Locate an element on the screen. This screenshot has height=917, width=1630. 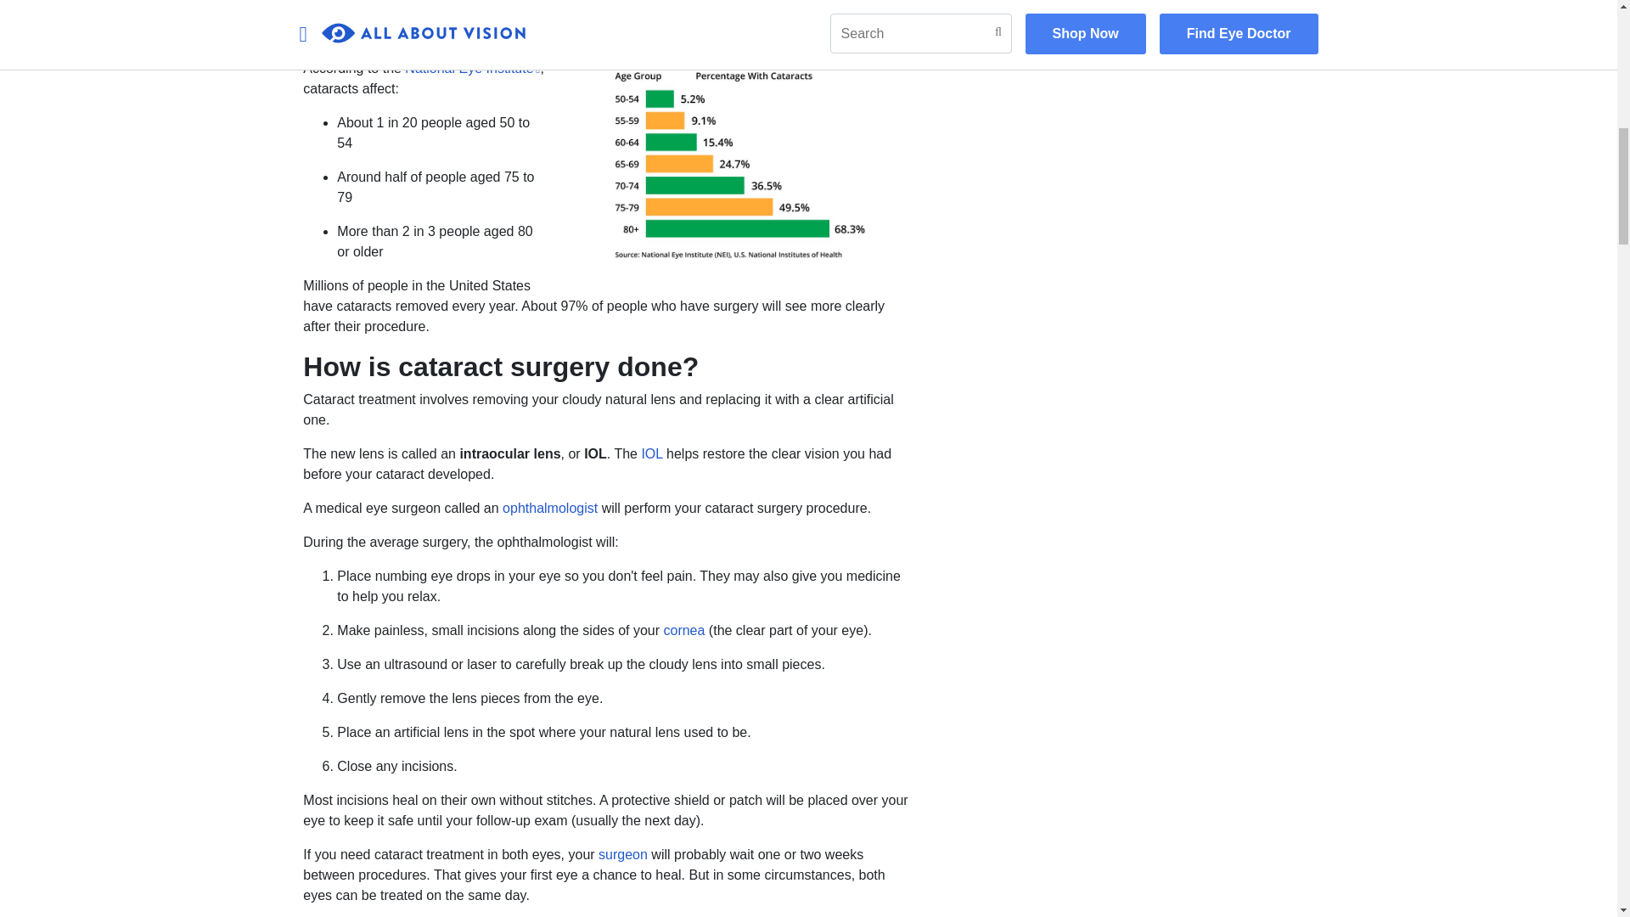
 National Eye Institute is located at coordinates (470, 68).